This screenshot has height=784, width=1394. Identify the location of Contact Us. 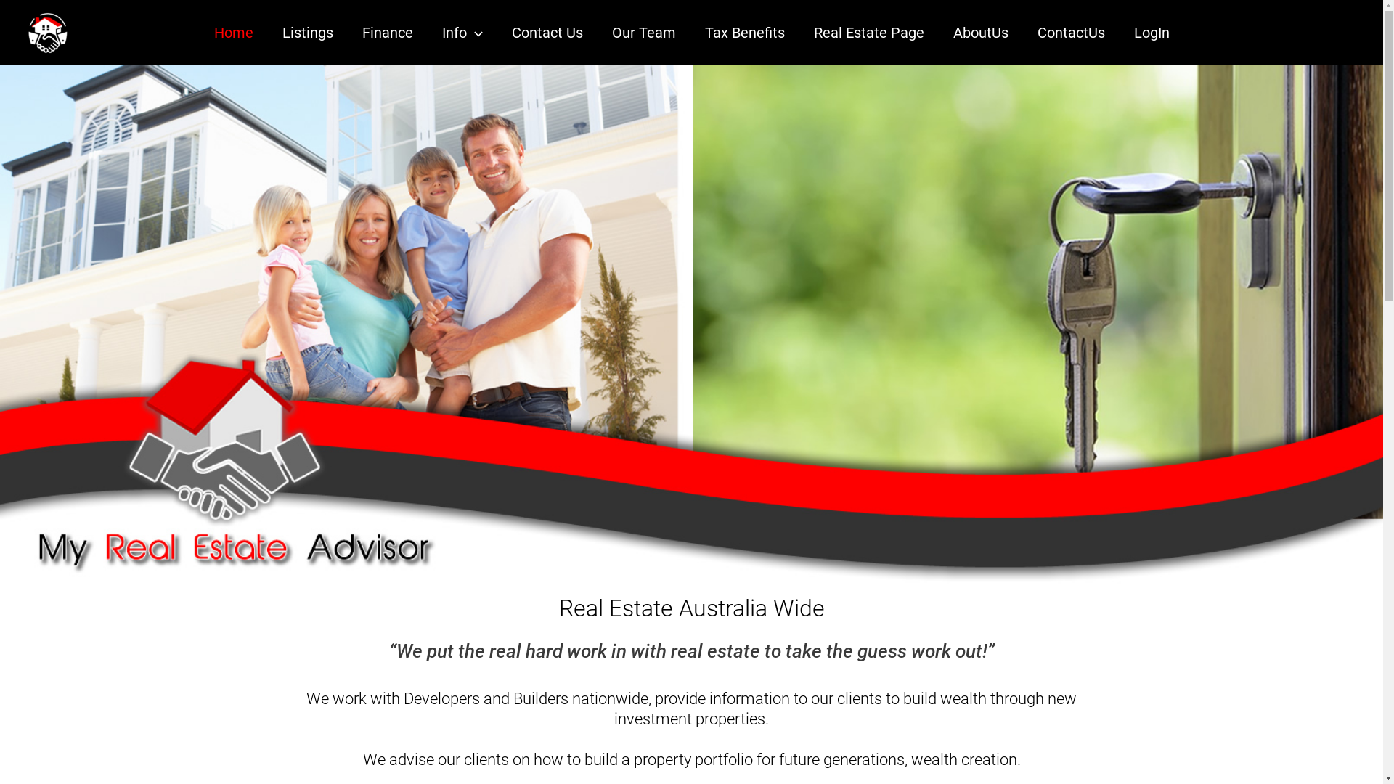
(547, 33).